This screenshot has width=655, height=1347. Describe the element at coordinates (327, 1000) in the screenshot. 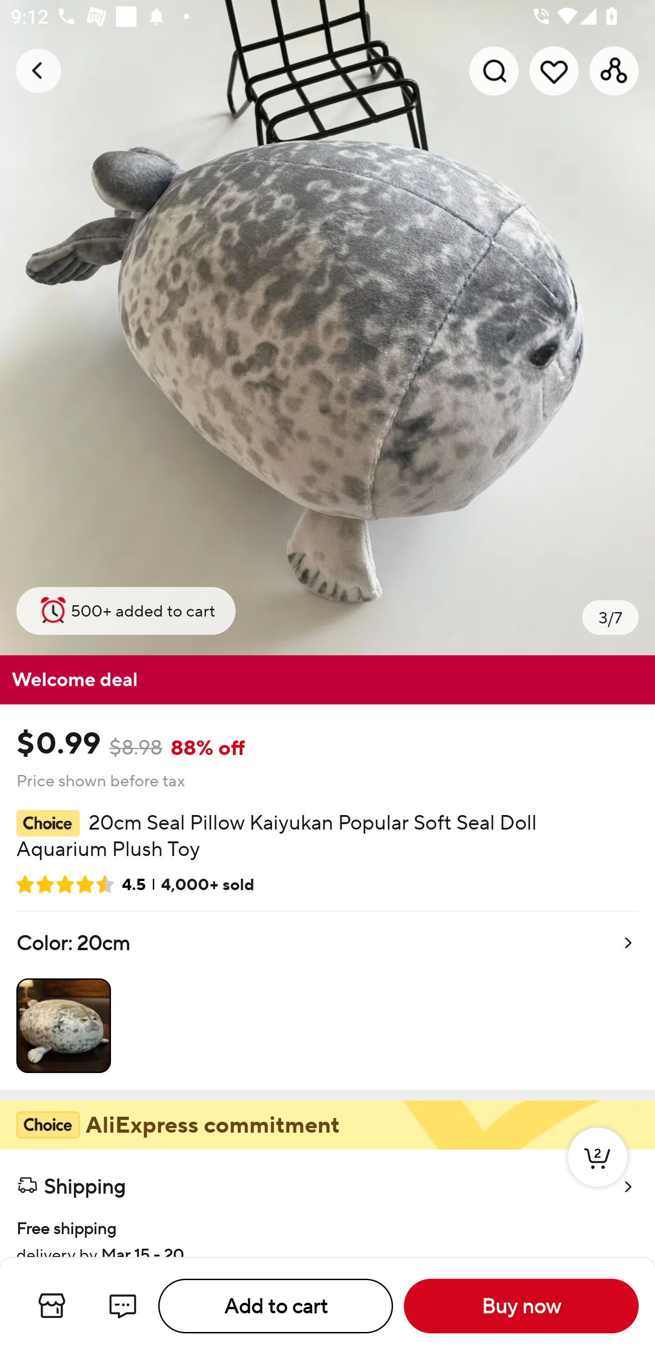

I see `Color: 20cm ` at that location.